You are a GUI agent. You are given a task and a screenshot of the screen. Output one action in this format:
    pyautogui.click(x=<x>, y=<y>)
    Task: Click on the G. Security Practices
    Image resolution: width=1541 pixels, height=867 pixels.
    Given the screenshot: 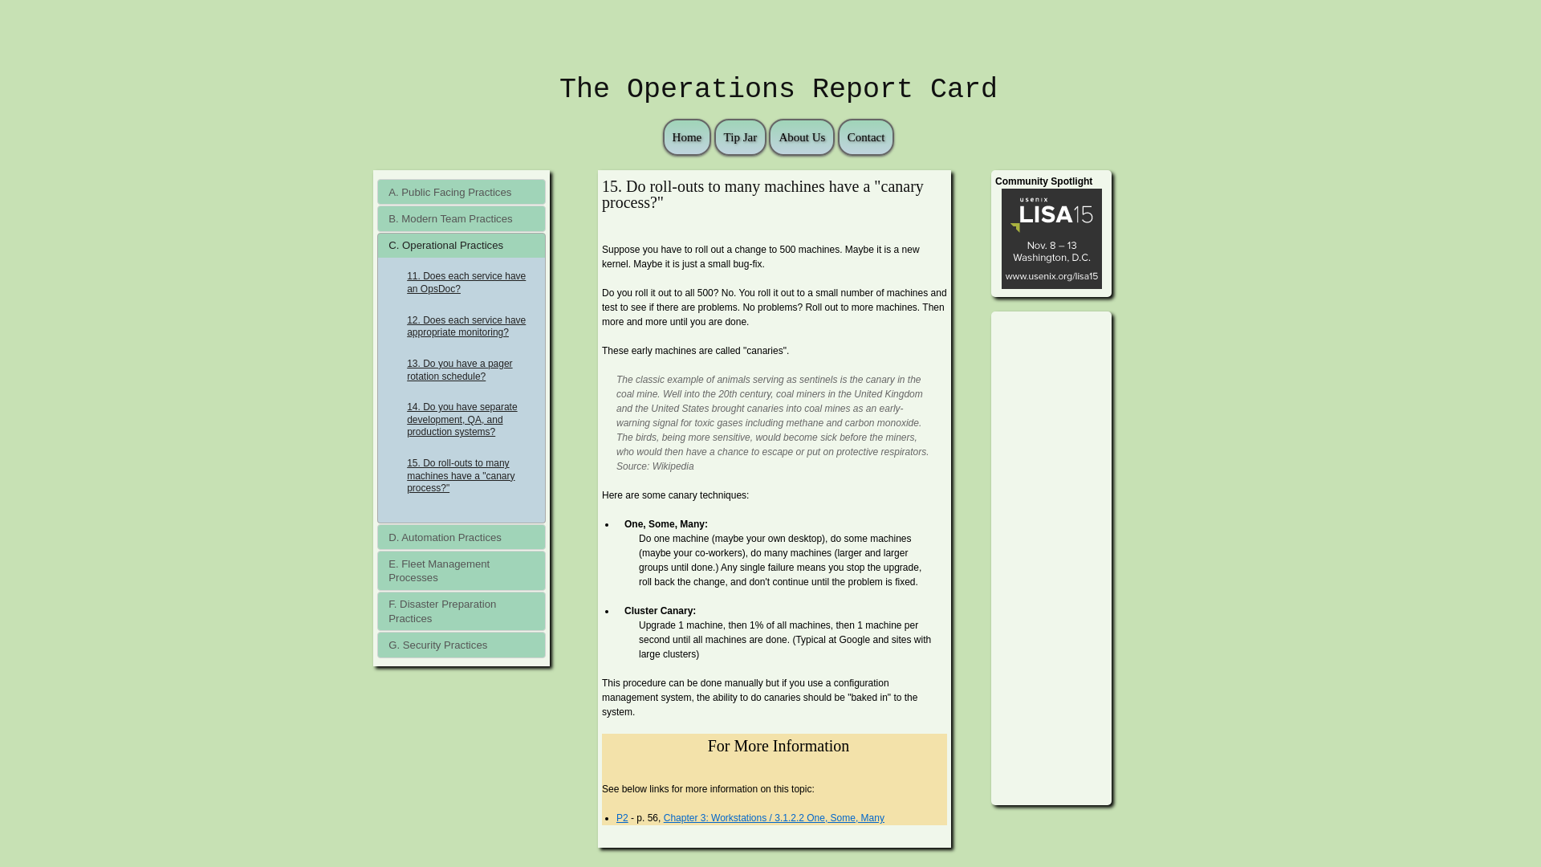 What is the action you would take?
    pyautogui.click(x=461, y=644)
    